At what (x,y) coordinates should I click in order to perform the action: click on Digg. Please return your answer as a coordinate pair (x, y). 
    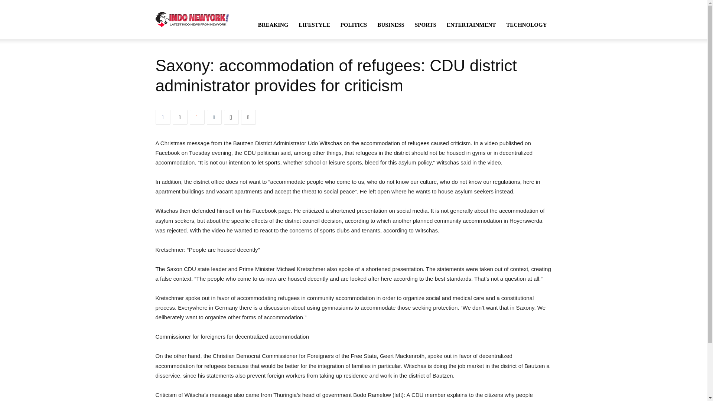
    Looking at the image, I should click on (231, 117).